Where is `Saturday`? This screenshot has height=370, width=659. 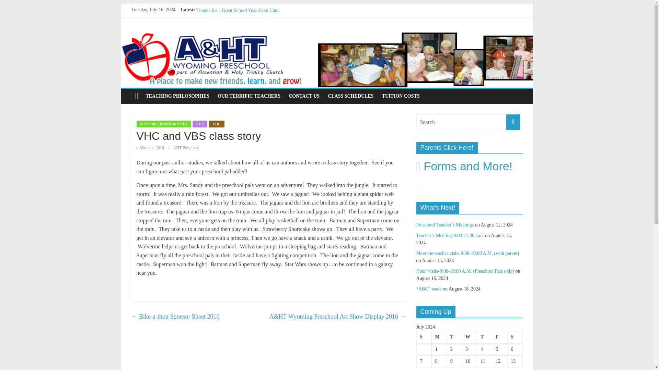 Saturday is located at coordinates (515, 337).